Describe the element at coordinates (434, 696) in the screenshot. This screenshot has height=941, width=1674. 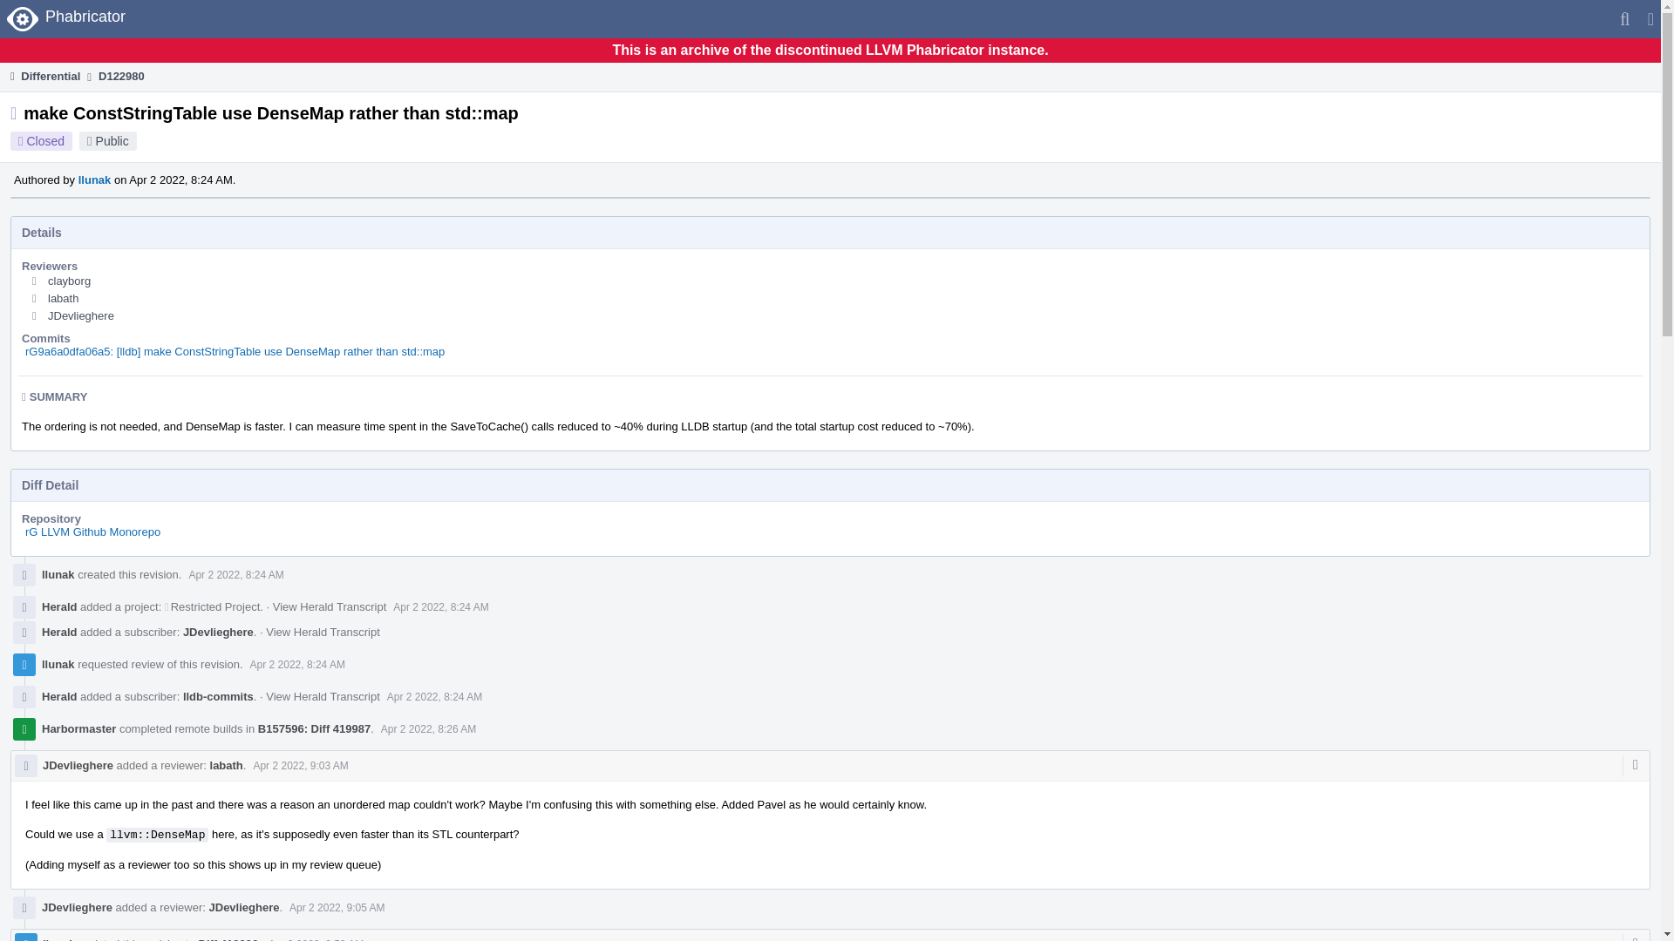
I see `Apr 2 2022, 8:24 AM` at that location.